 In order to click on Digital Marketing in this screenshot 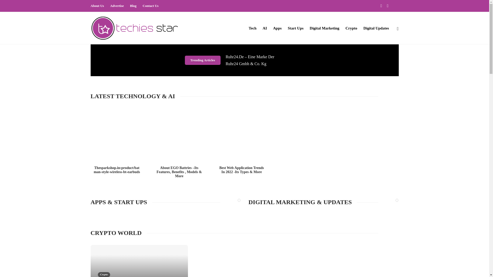, I will do `click(324, 28)`.